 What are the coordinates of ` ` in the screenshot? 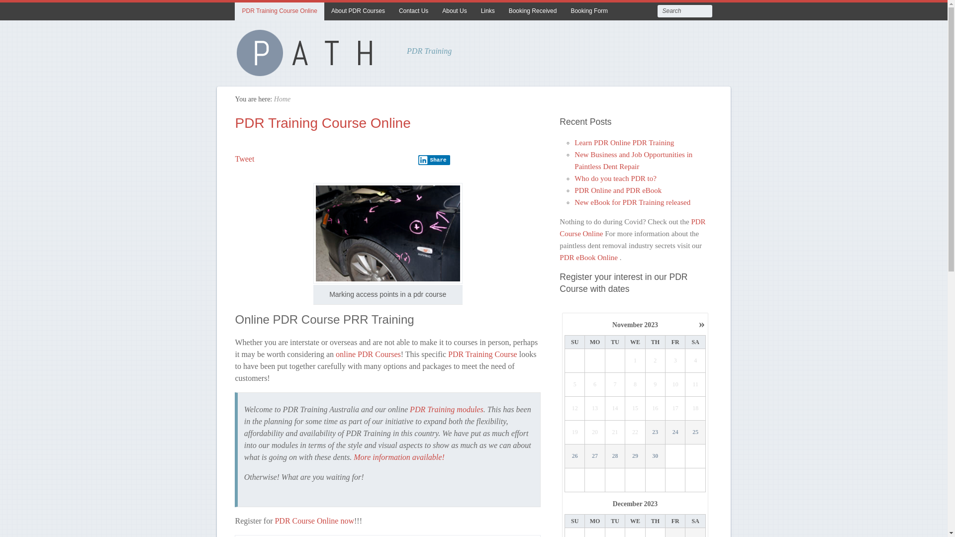 It's located at (656, 480).